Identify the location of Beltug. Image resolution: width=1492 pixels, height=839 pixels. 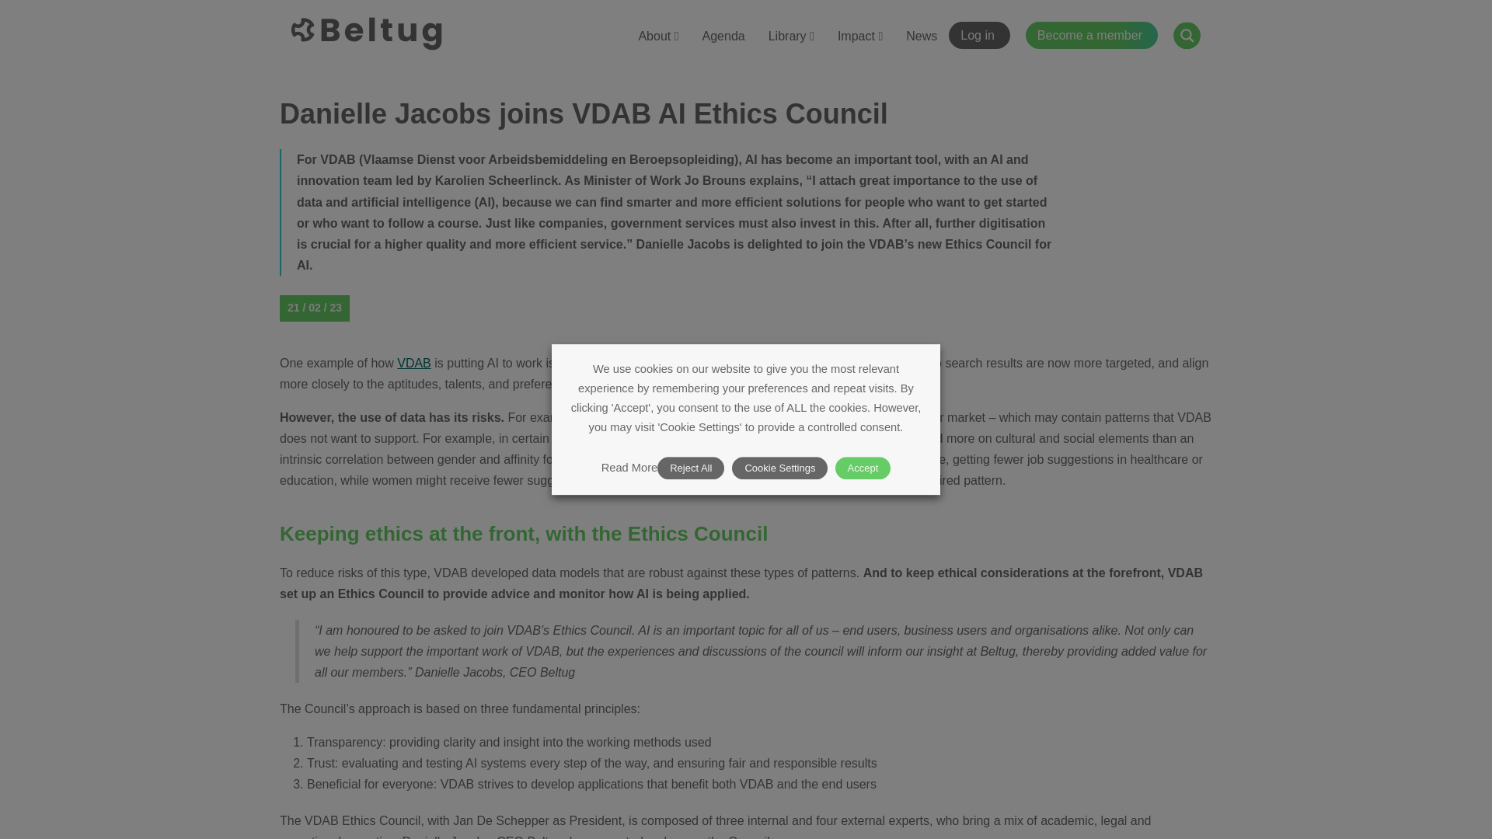
(368, 37).